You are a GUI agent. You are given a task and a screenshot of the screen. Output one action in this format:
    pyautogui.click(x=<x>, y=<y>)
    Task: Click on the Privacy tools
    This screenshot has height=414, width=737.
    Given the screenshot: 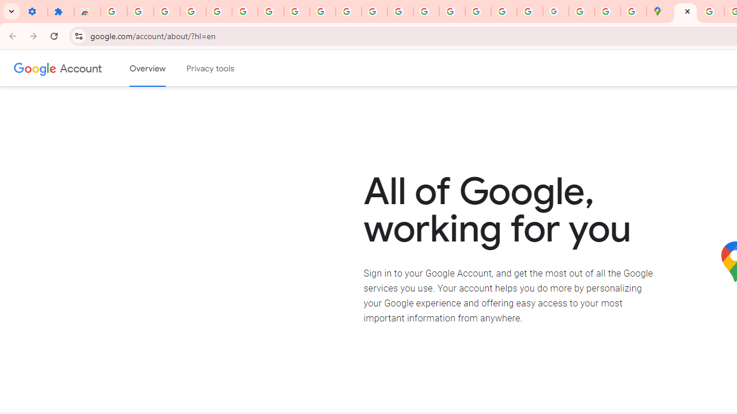 What is the action you would take?
    pyautogui.click(x=211, y=68)
    